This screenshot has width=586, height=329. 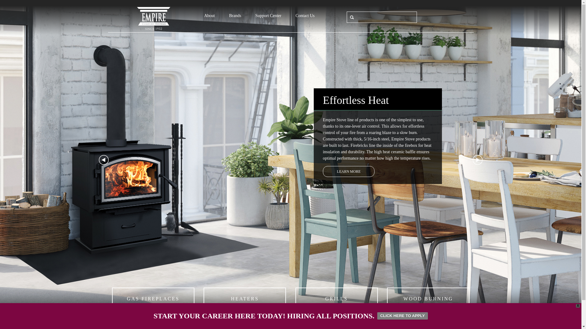 What do you see at coordinates (336, 299) in the screenshot?
I see `GRILLS` at bounding box center [336, 299].